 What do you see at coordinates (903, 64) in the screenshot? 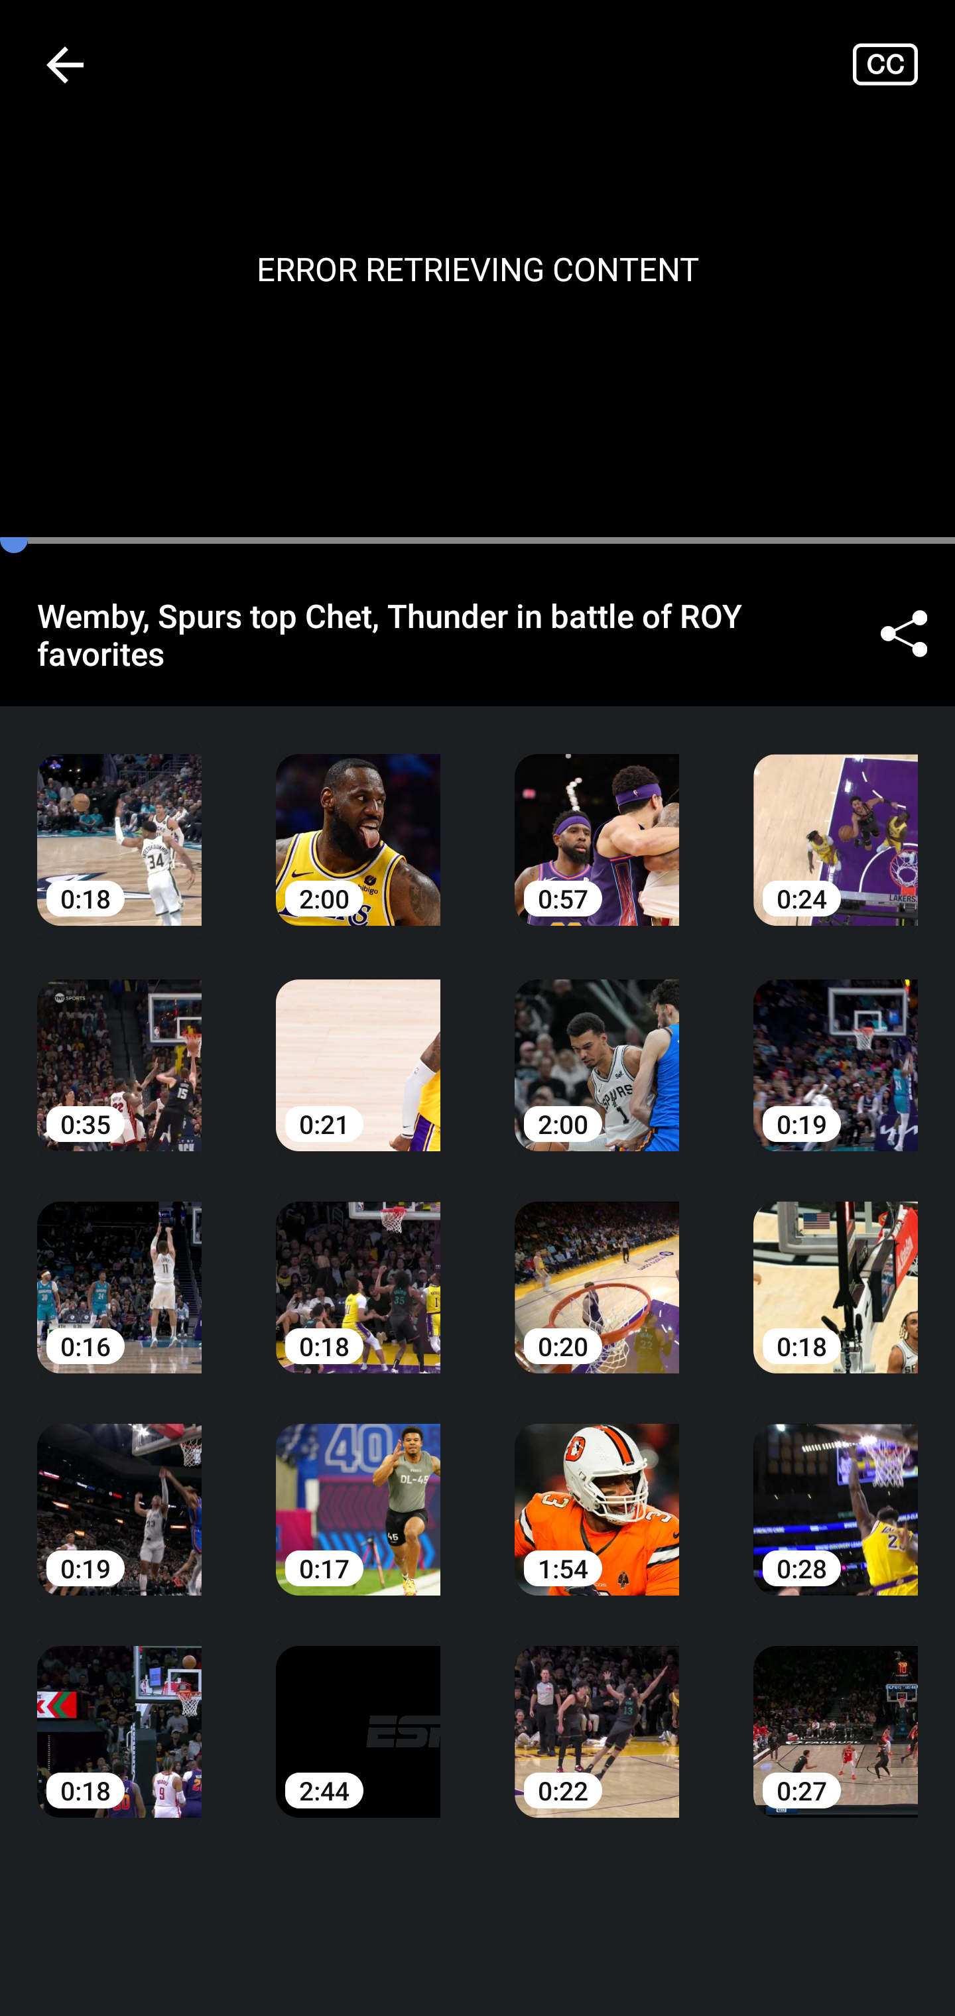
I see `Closed captions ` at bounding box center [903, 64].